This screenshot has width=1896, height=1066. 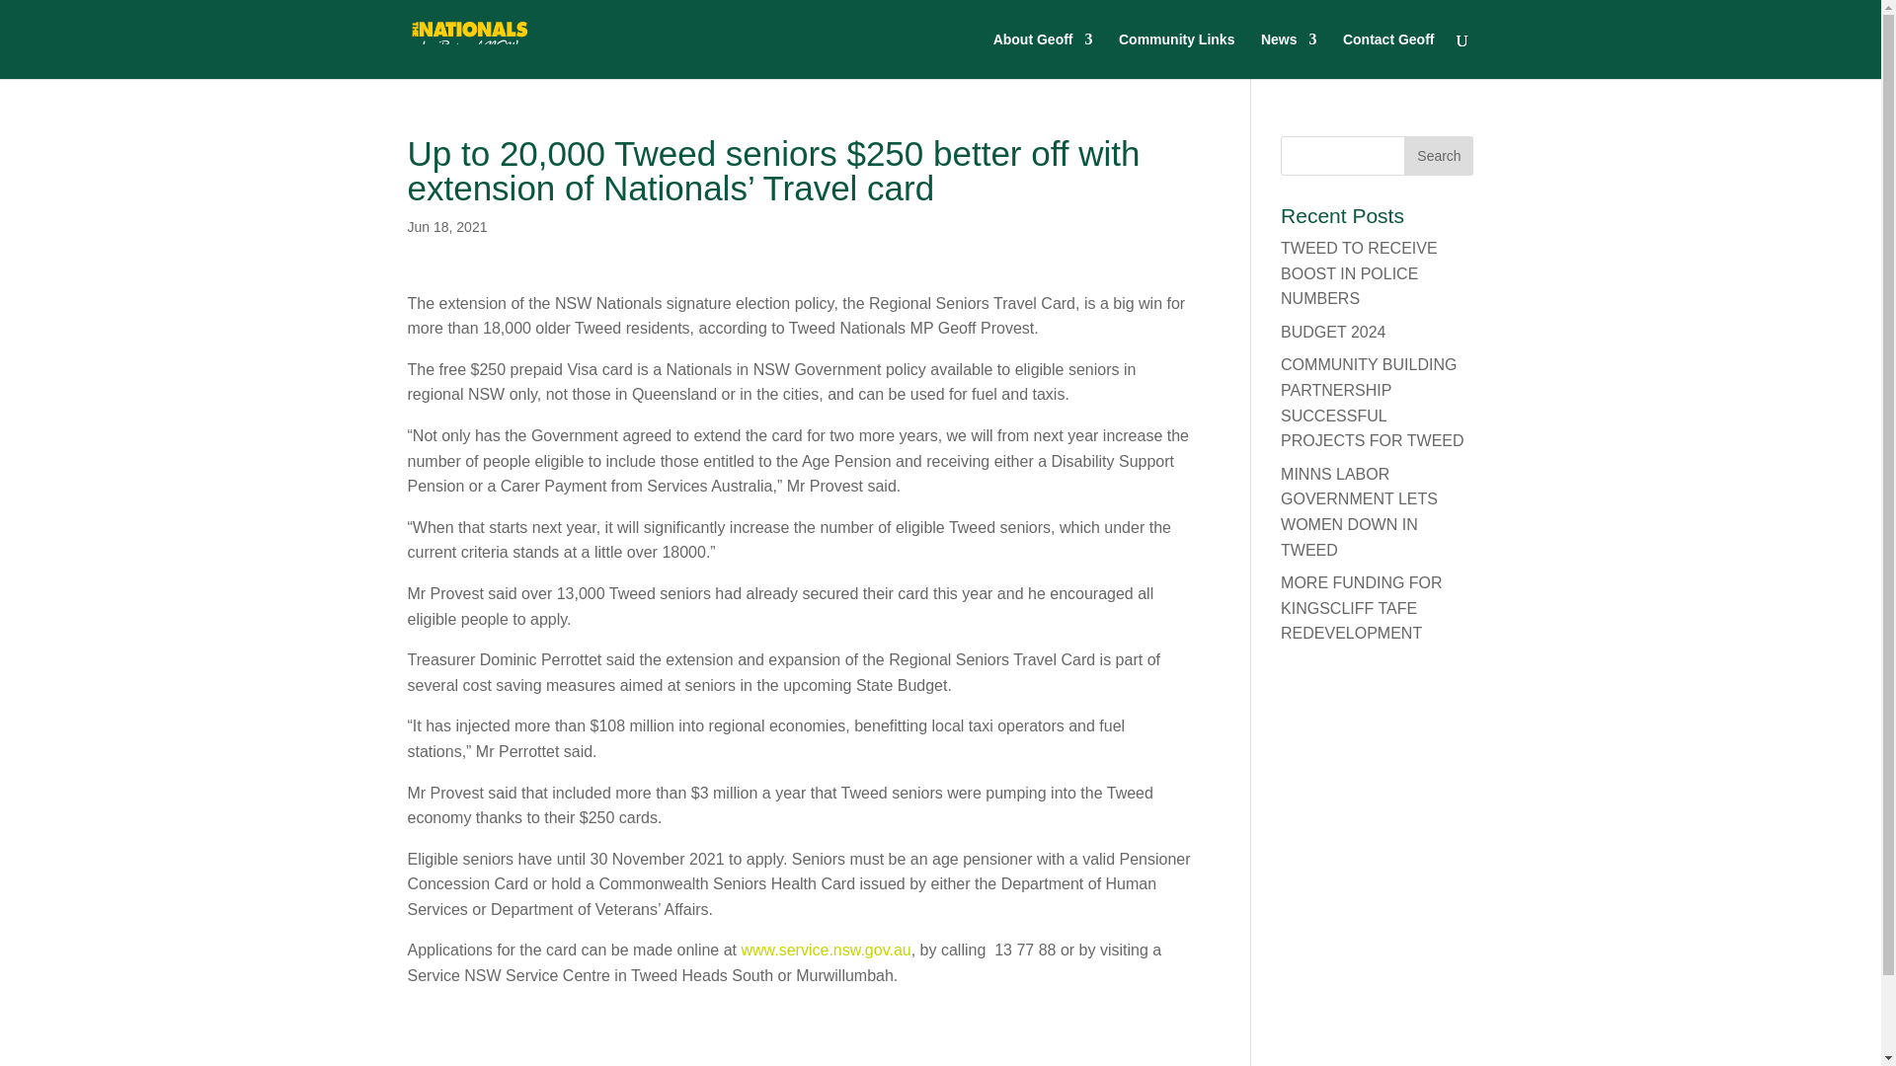 What do you see at coordinates (1362, 608) in the screenshot?
I see `MORE FUNDING FOR KINGSCLIFF TAFE REDEVELOPMENT` at bounding box center [1362, 608].